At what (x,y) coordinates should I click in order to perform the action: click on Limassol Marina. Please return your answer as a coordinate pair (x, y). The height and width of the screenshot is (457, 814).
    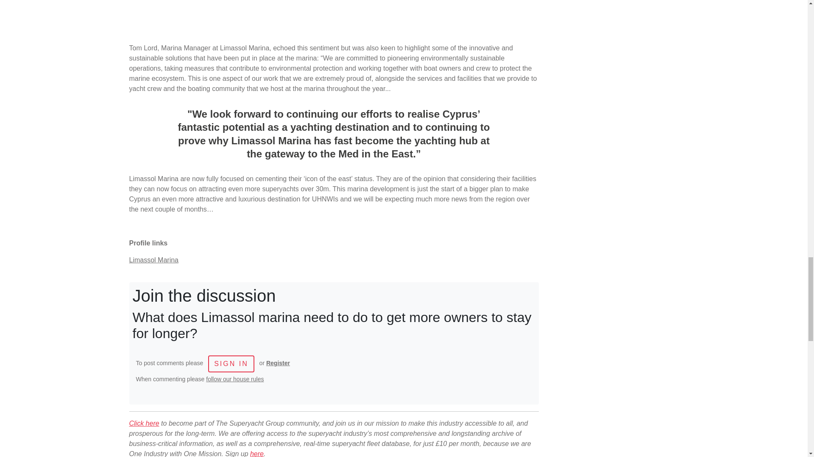
    Looking at the image, I should click on (153, 260).